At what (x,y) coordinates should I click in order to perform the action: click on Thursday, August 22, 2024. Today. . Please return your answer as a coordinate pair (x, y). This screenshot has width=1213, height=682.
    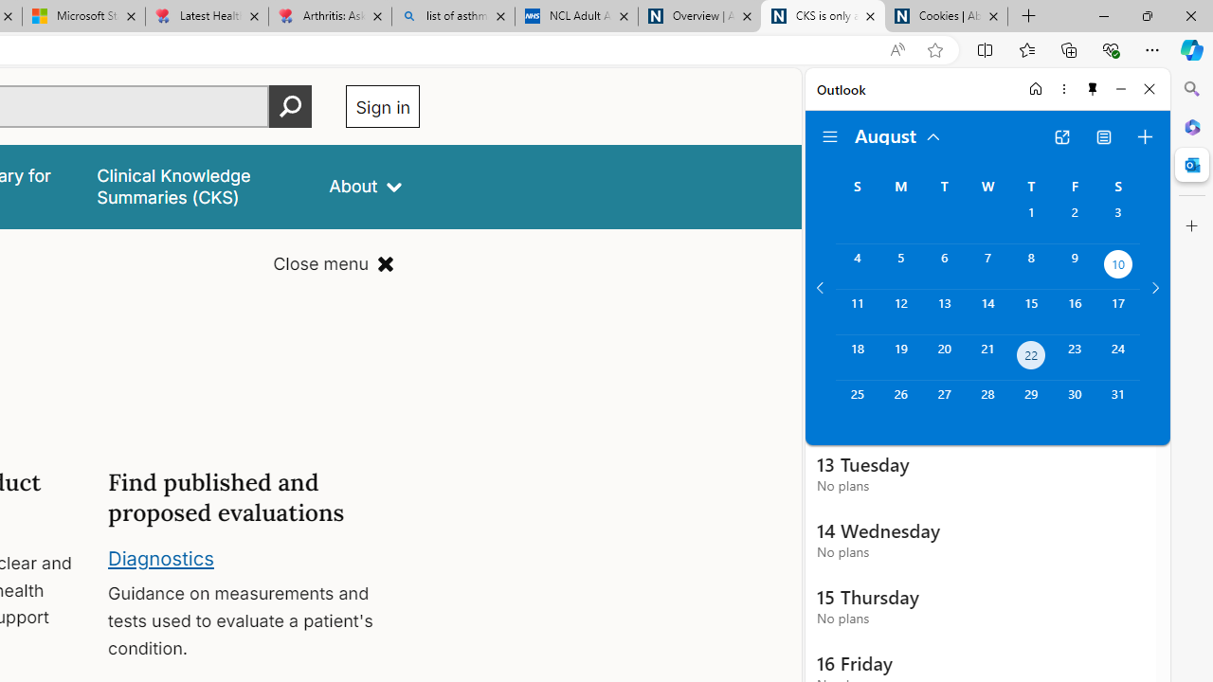
    Looking at the image, I should click on (1031, 358).